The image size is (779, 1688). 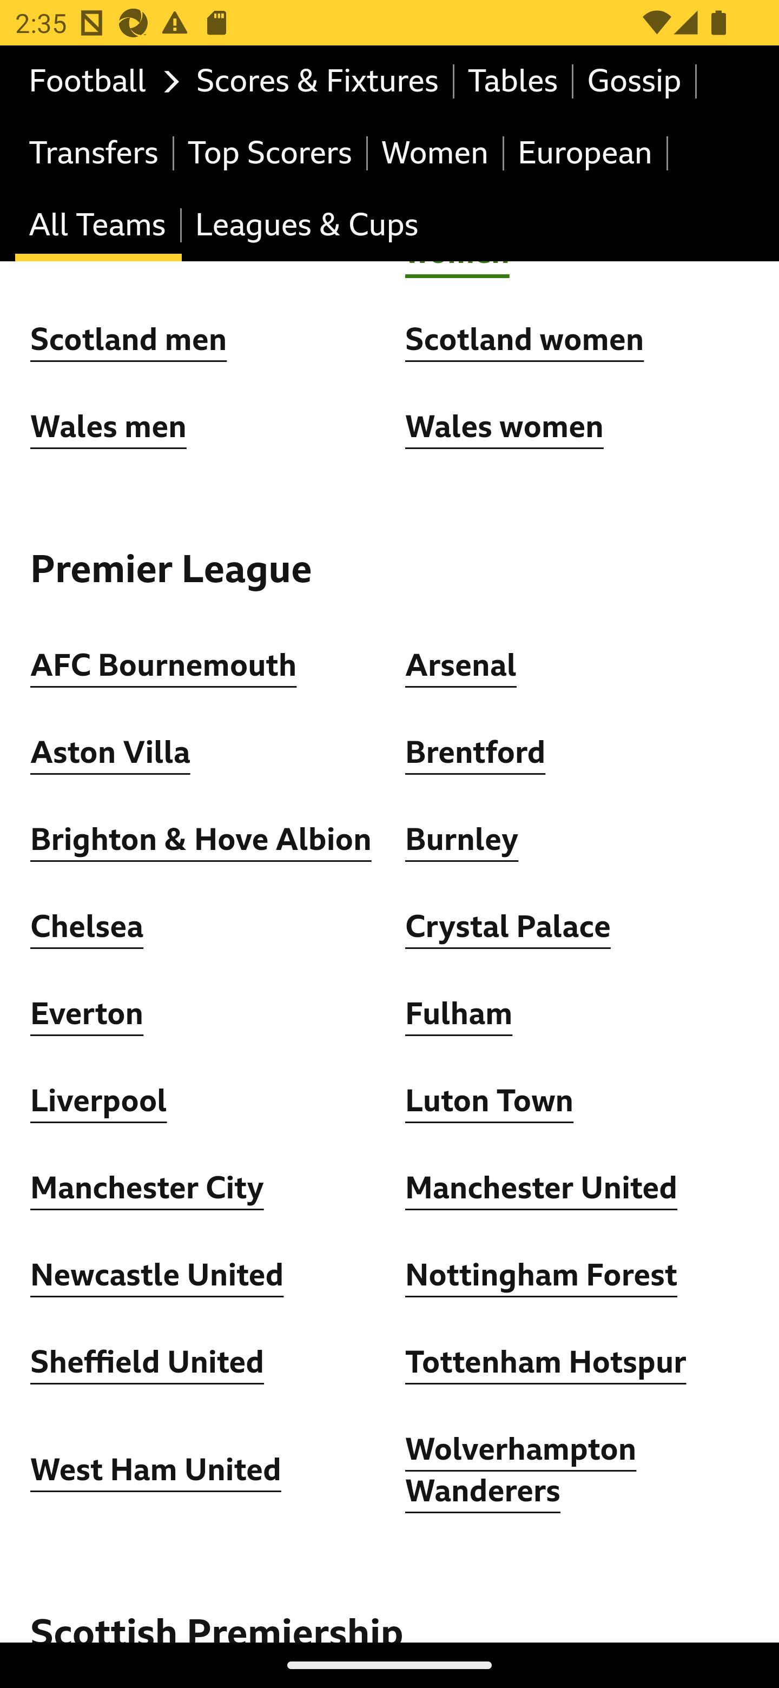 I want to click on West Ham United, so click(x=156, y=1471).